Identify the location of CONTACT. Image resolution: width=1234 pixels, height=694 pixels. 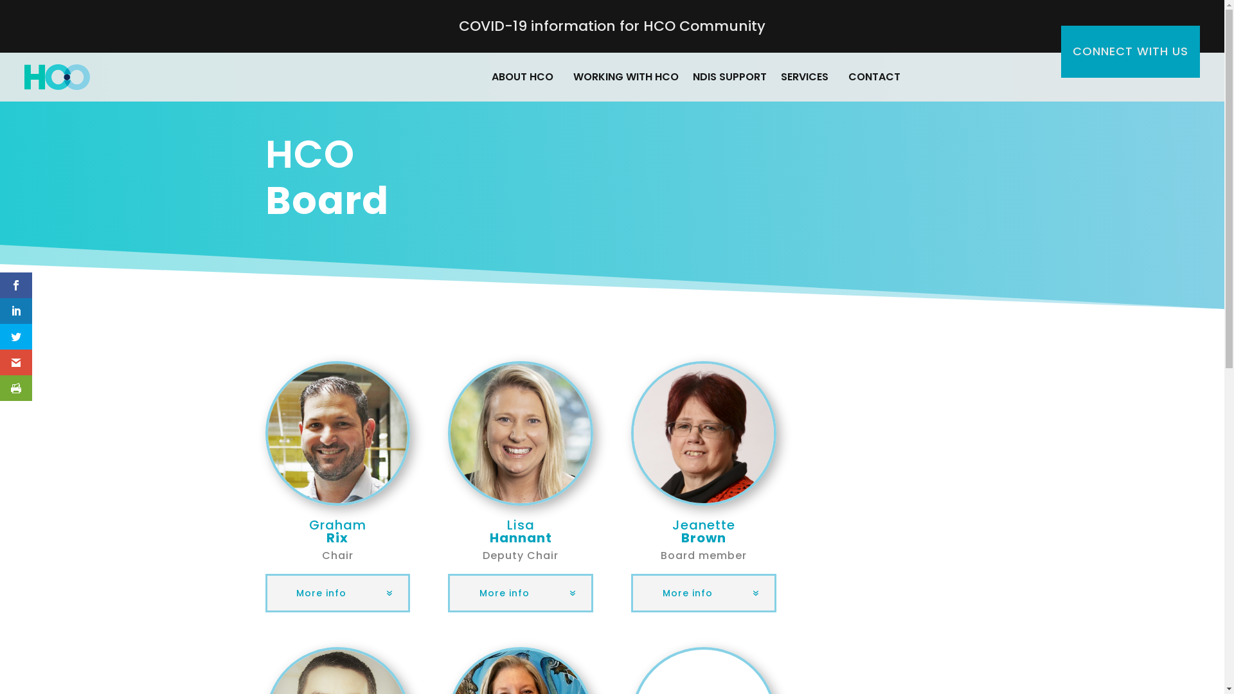
(881, 77).